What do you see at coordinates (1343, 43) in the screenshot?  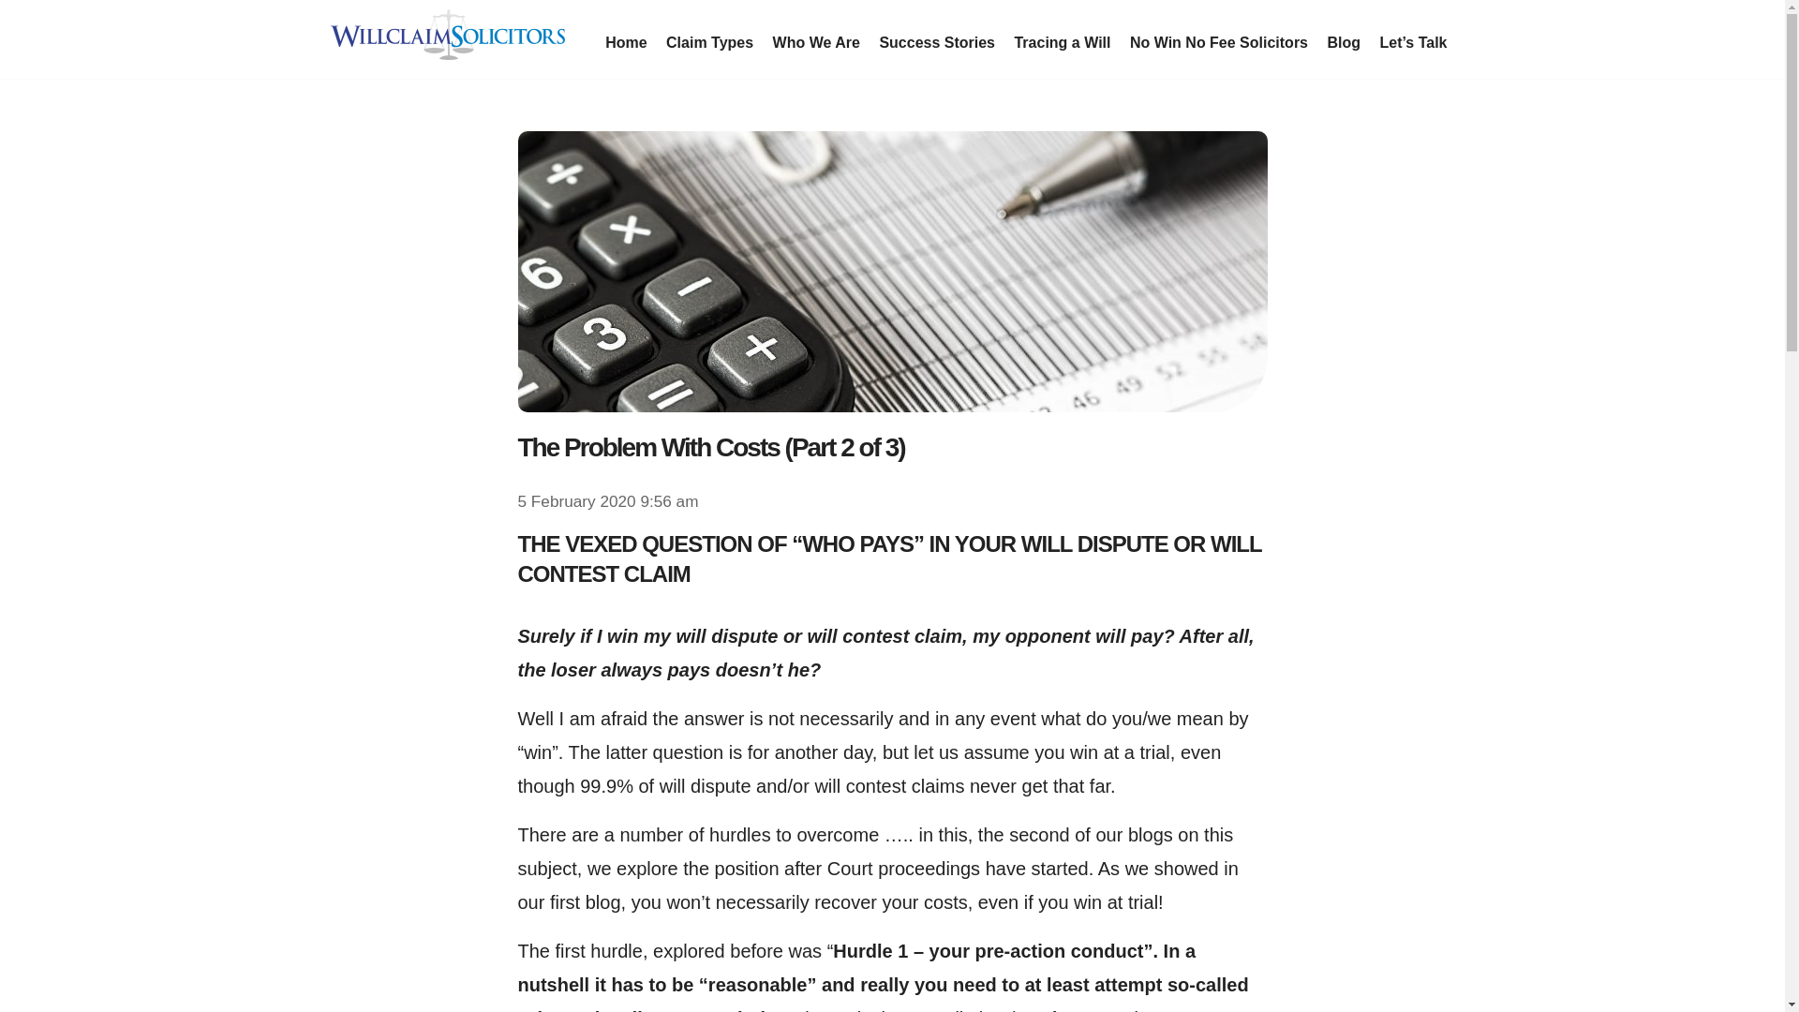 I see `Blog` at bounding box center [1343, 43].